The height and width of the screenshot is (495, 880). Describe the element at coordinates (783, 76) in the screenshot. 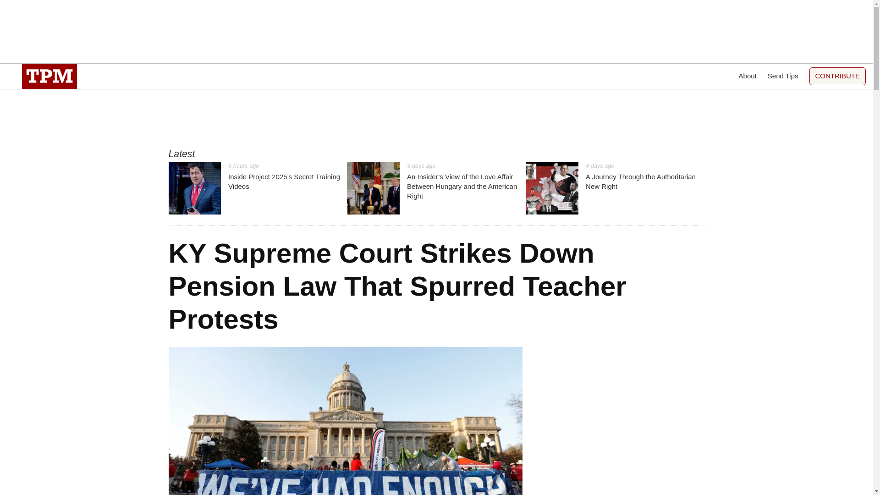

I see `Send Tips` at that location.